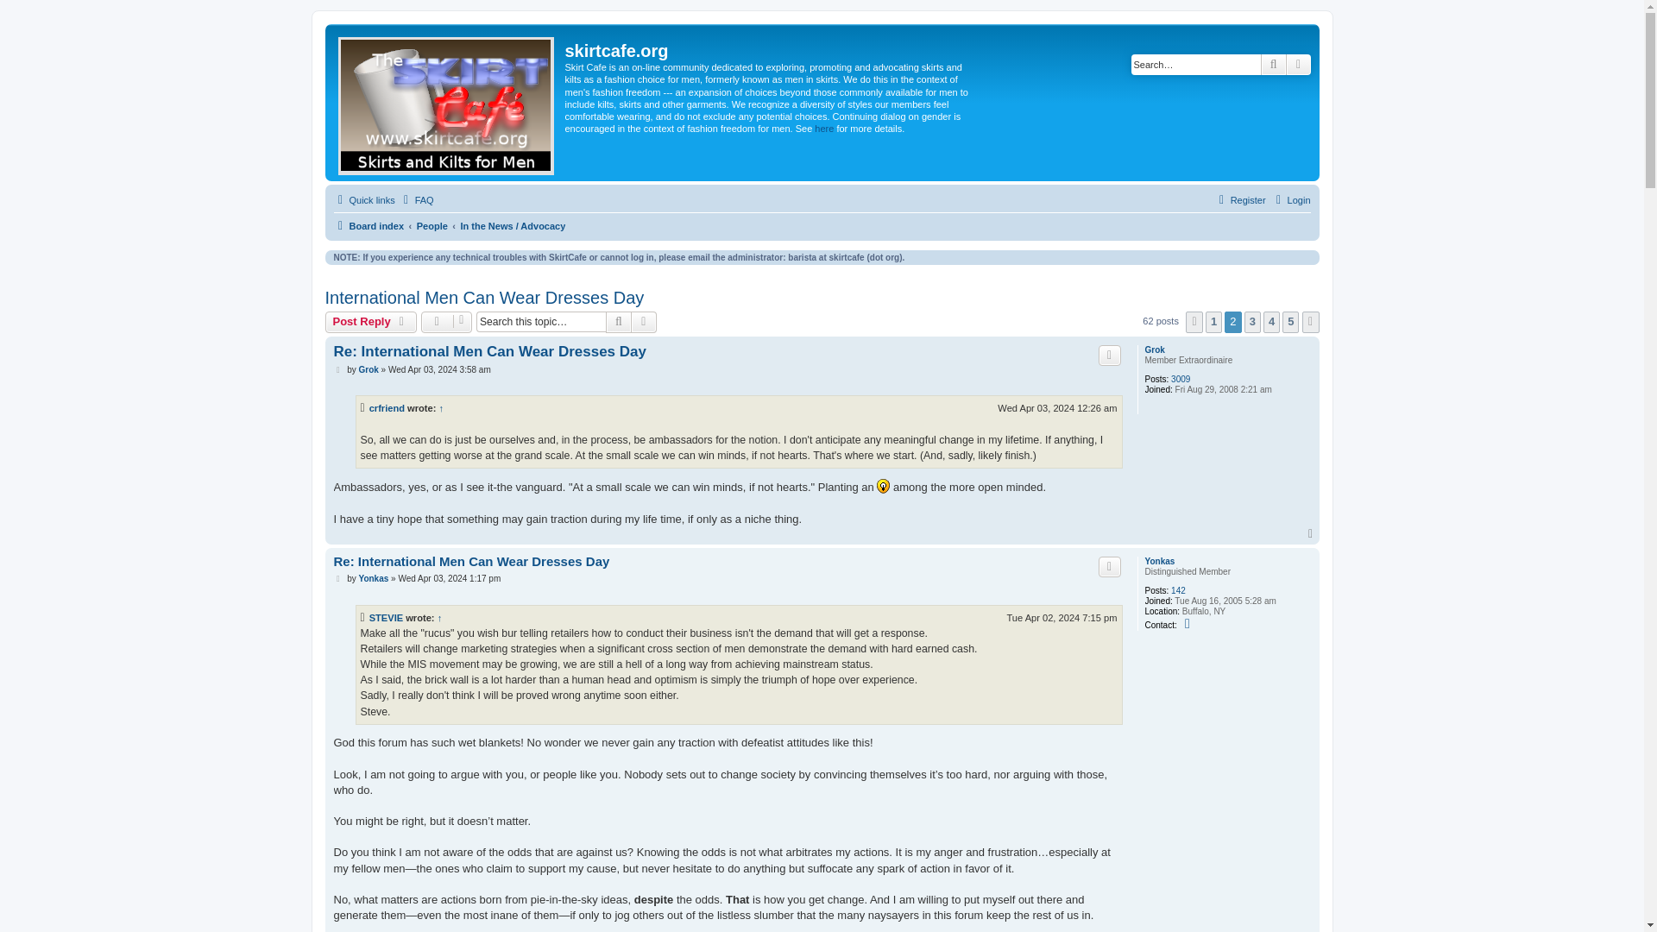 This screenshot has height=932, width=1657. Describe the element at coordinates (416, 200) in the screenshot. I see `Frequently Asked Questions` at that location.